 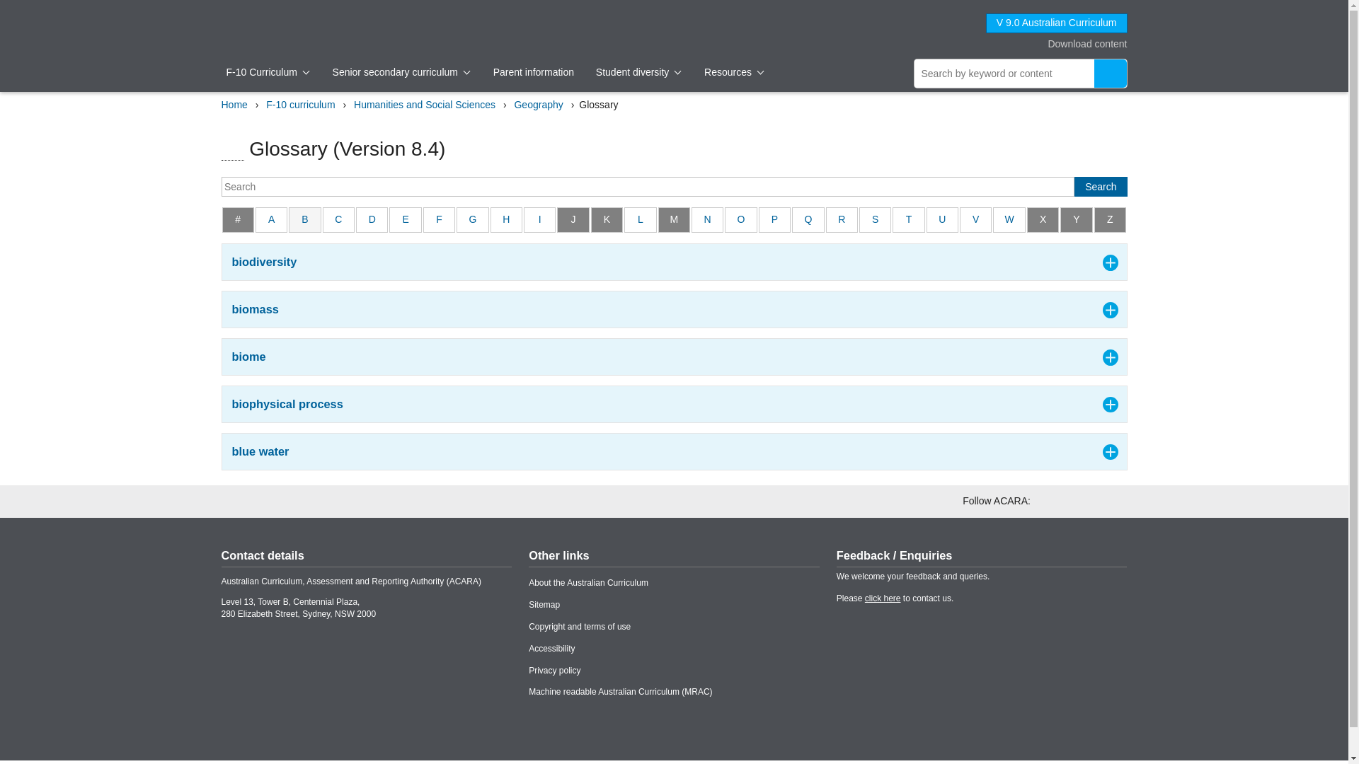 I want to click on Parent information, so click(x=533, y=72).